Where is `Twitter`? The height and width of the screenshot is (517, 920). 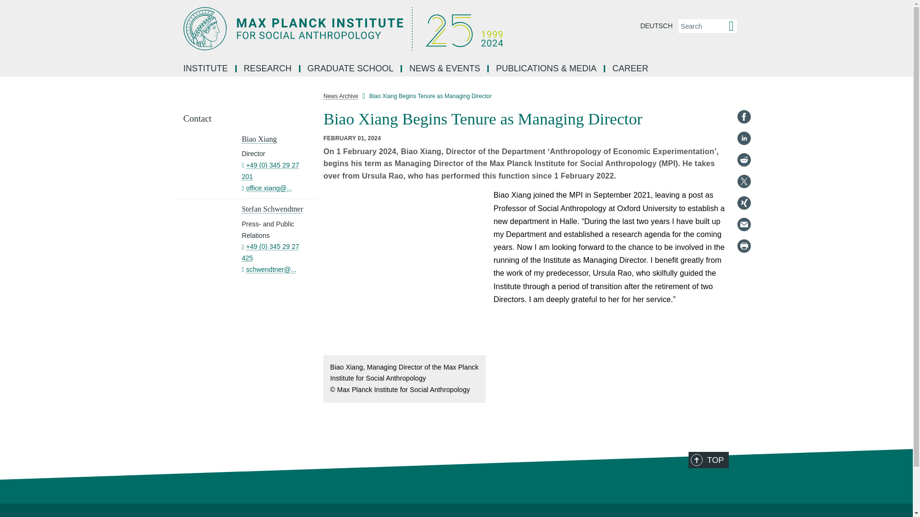
Twitter is located at coordinates (744, 181).